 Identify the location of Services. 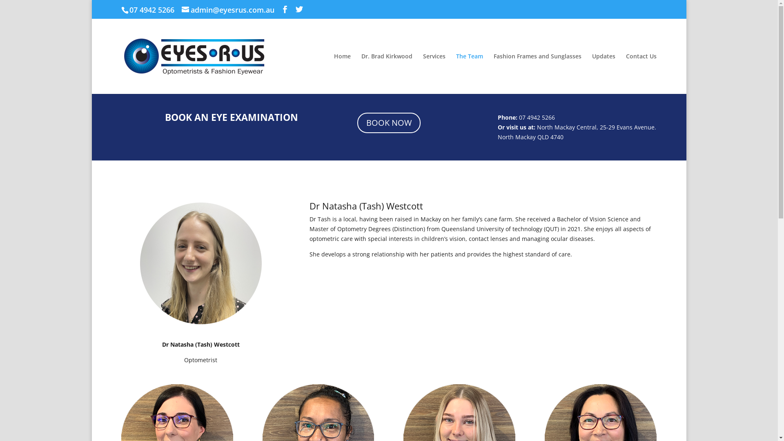
(434, 73).